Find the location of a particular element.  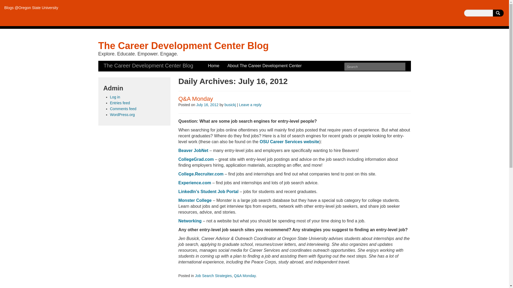

Experience.com is located at coordinates (195, 183).